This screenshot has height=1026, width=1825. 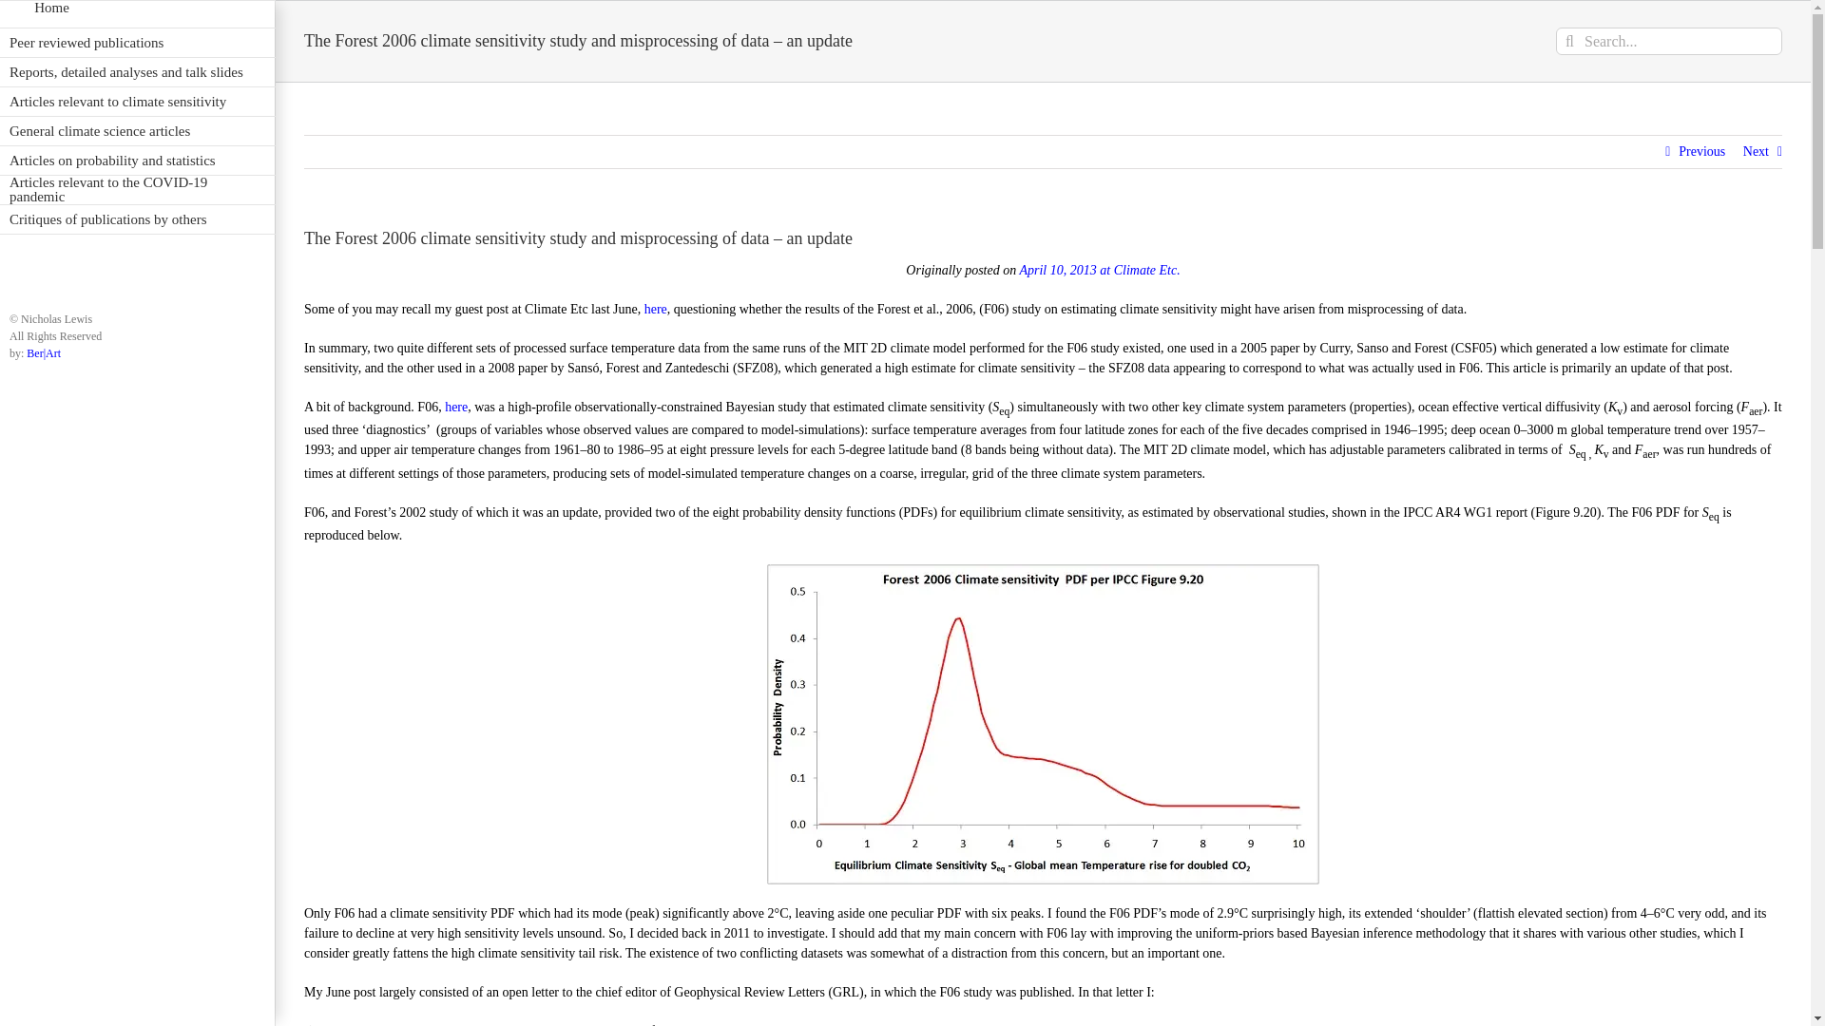 What do you see at coordinates (44, 353) in the screenshot?
I see `WordPress Hosting Design Social Media` at bounding box center [44, 353].